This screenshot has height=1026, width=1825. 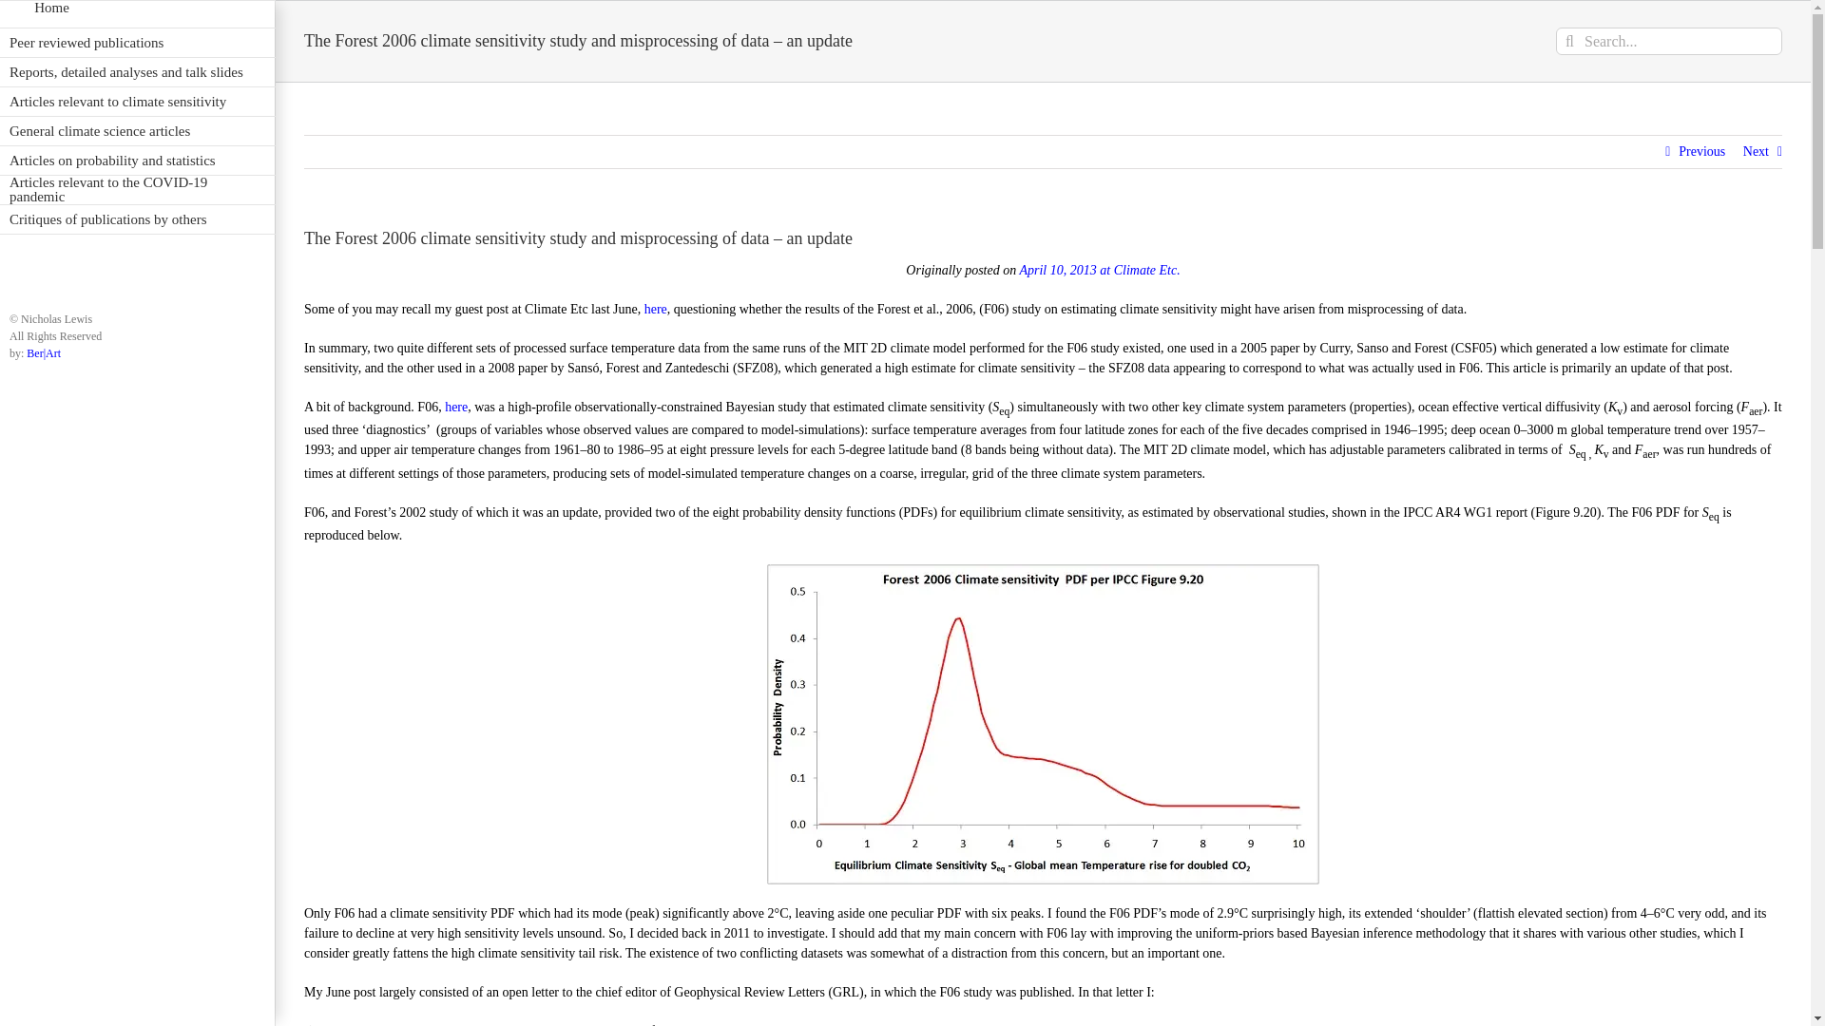 What do you see at coordinates (44, 353) in the screenshot?
I see `WordPress Hosting Design Social Media` at bounding box center [44, 353].